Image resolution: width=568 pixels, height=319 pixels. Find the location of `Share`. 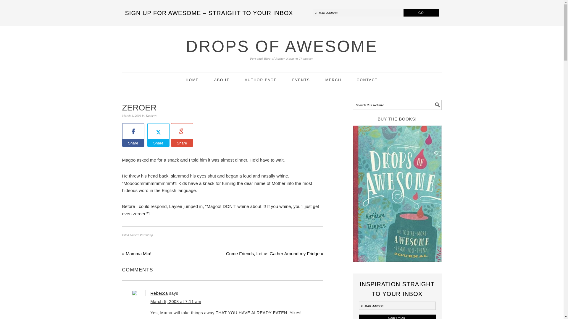

Share is located at coordinates (182, 143).